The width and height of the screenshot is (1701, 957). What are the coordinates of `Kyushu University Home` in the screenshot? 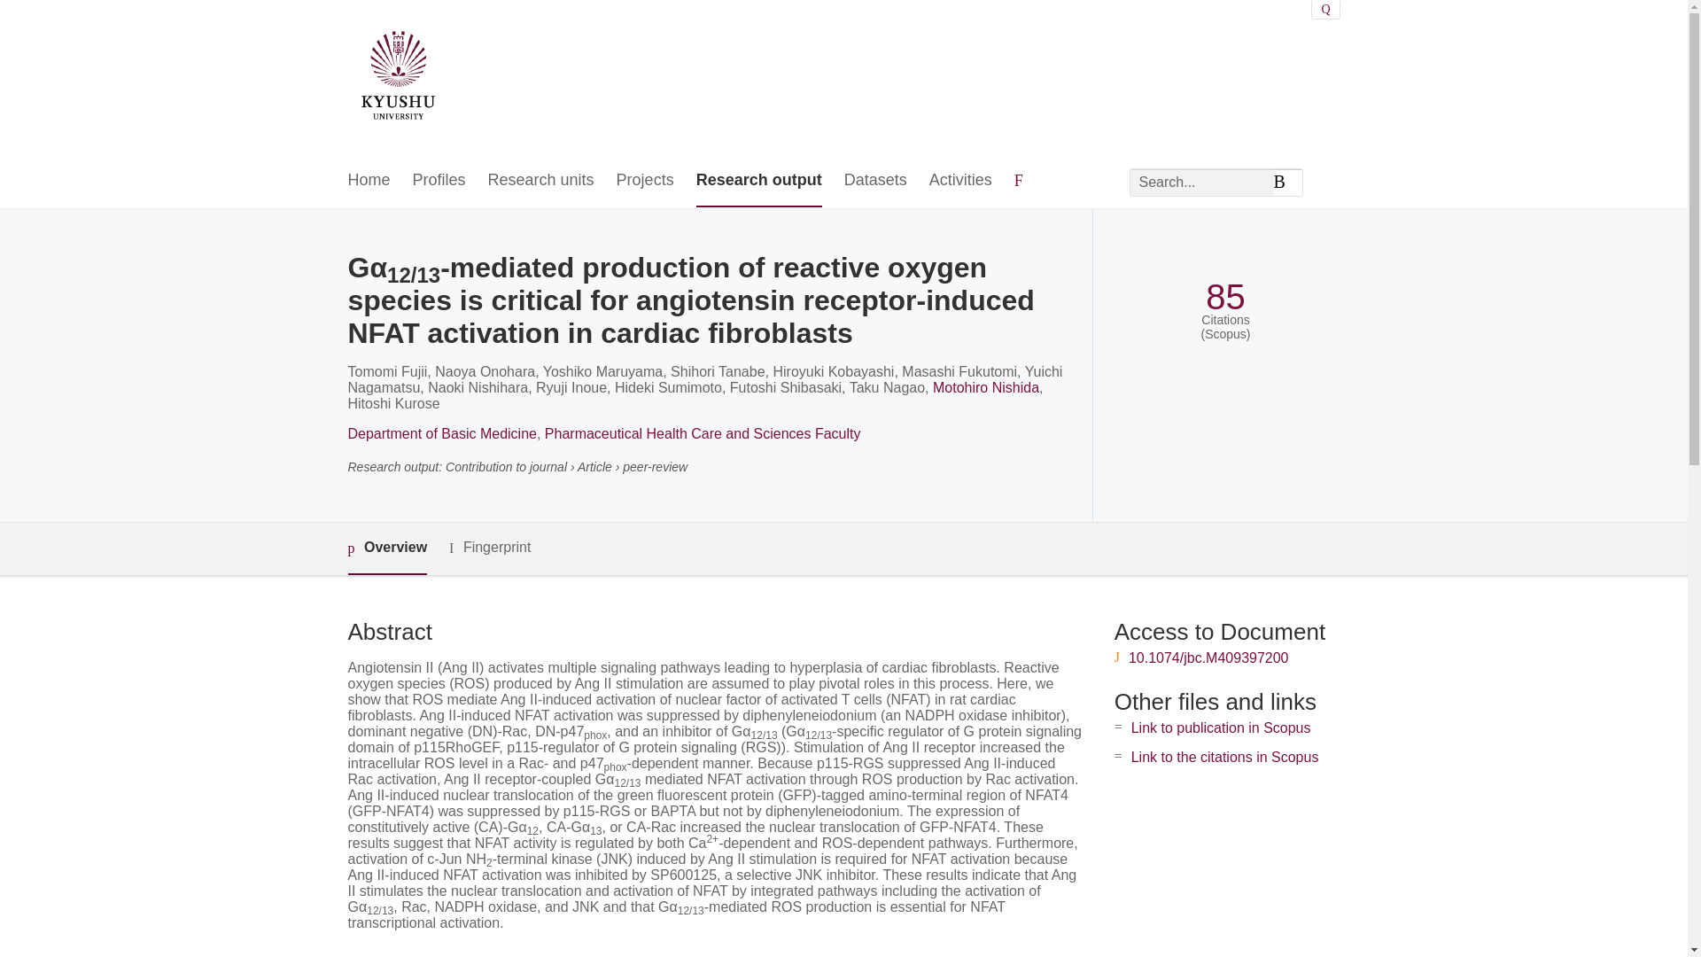 It's located at (397, 78).